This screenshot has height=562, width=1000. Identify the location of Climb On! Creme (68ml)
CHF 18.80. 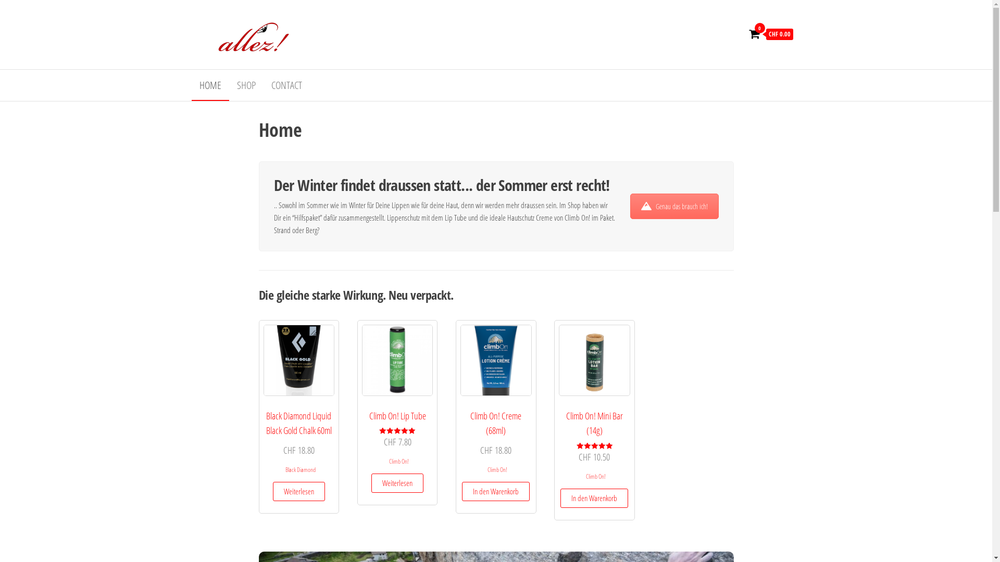
(496, 391).